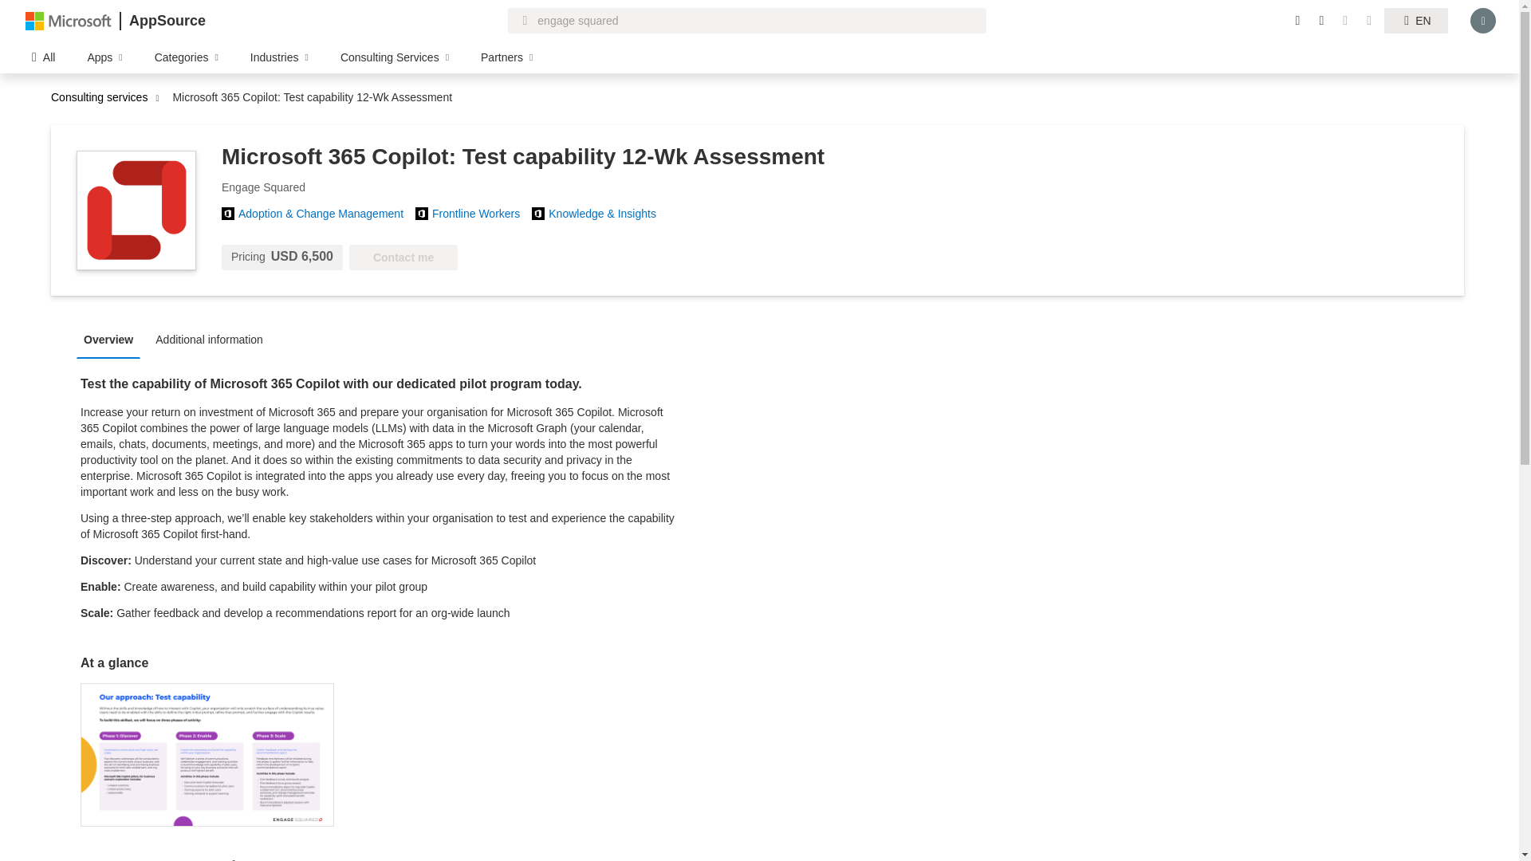  I want to click on AppSource, so click(167, 21).